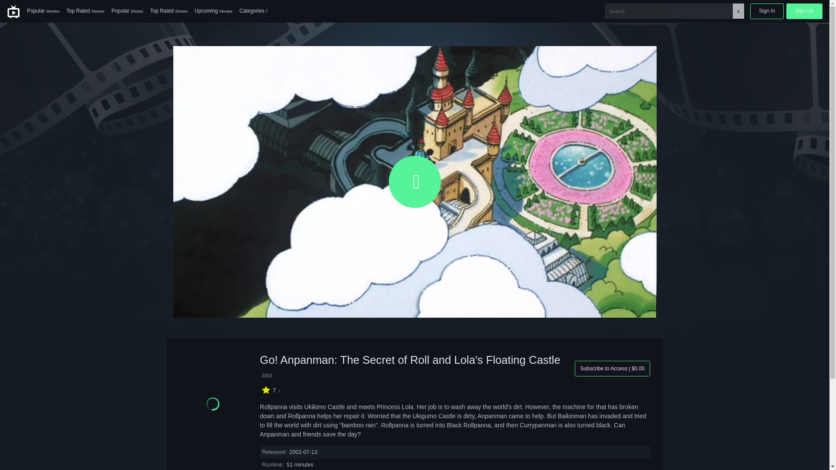 The image size is (836, 470). I want to click on Top Rated Movies, so click(85, 11).